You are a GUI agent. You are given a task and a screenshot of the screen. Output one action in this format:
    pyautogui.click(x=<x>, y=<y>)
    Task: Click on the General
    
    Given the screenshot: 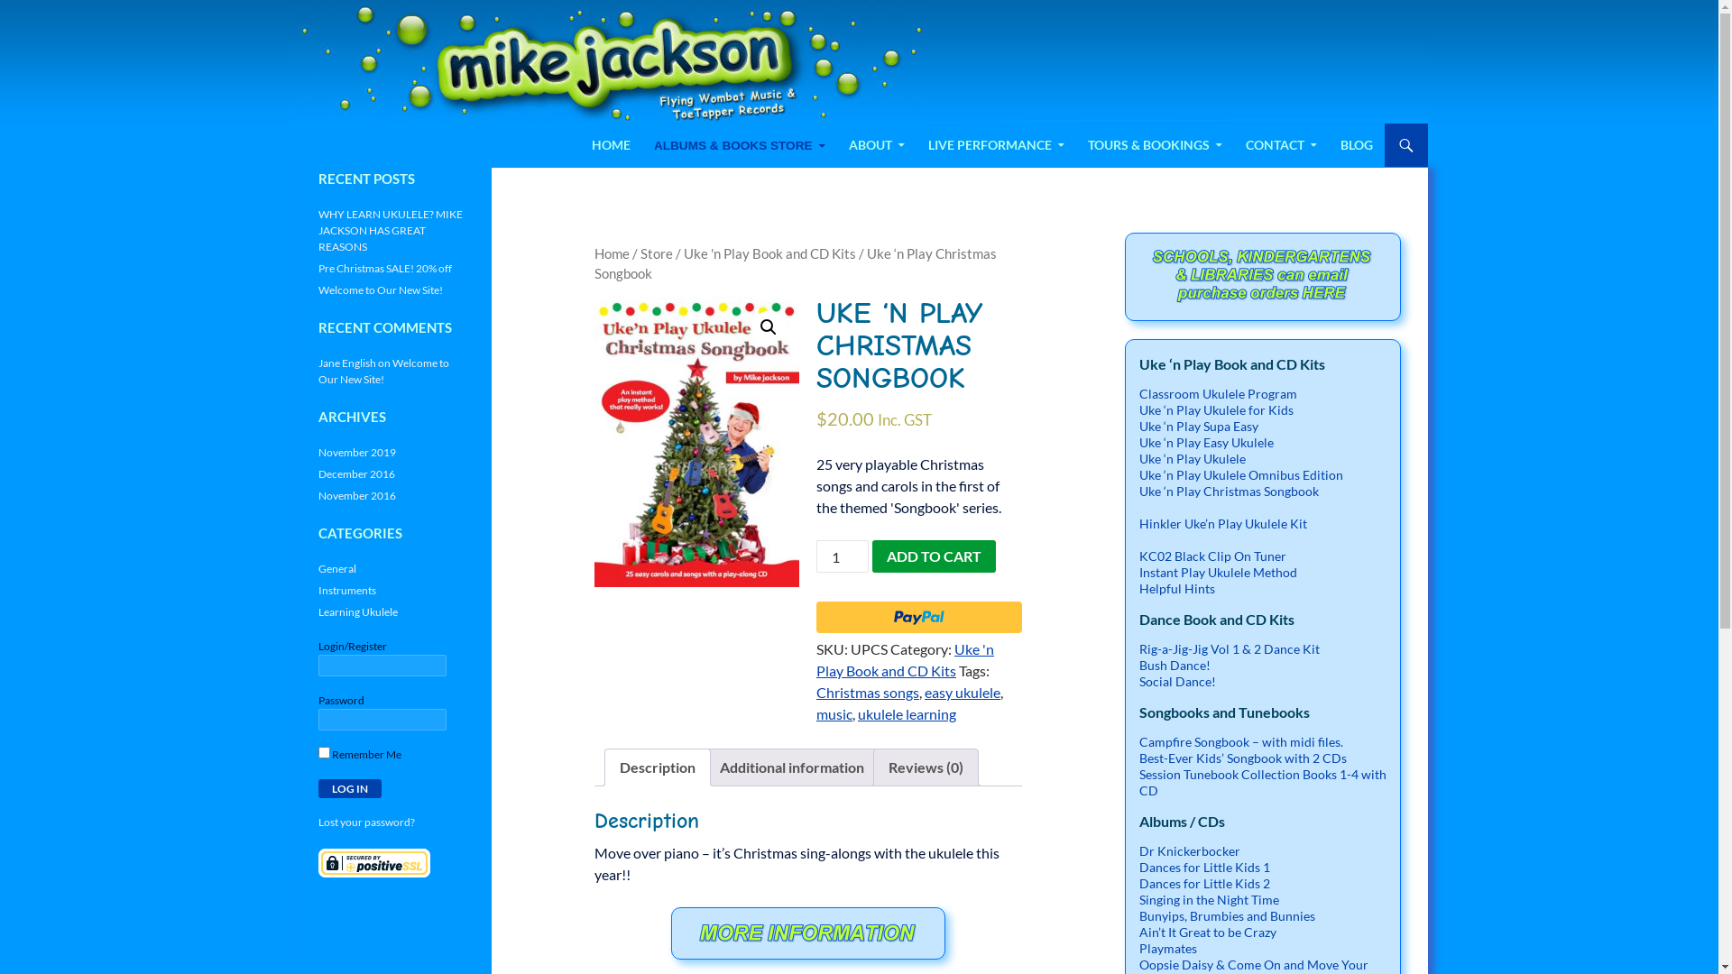 What is the action you would take?
    pyautogui.click(x=336, y=568)
    